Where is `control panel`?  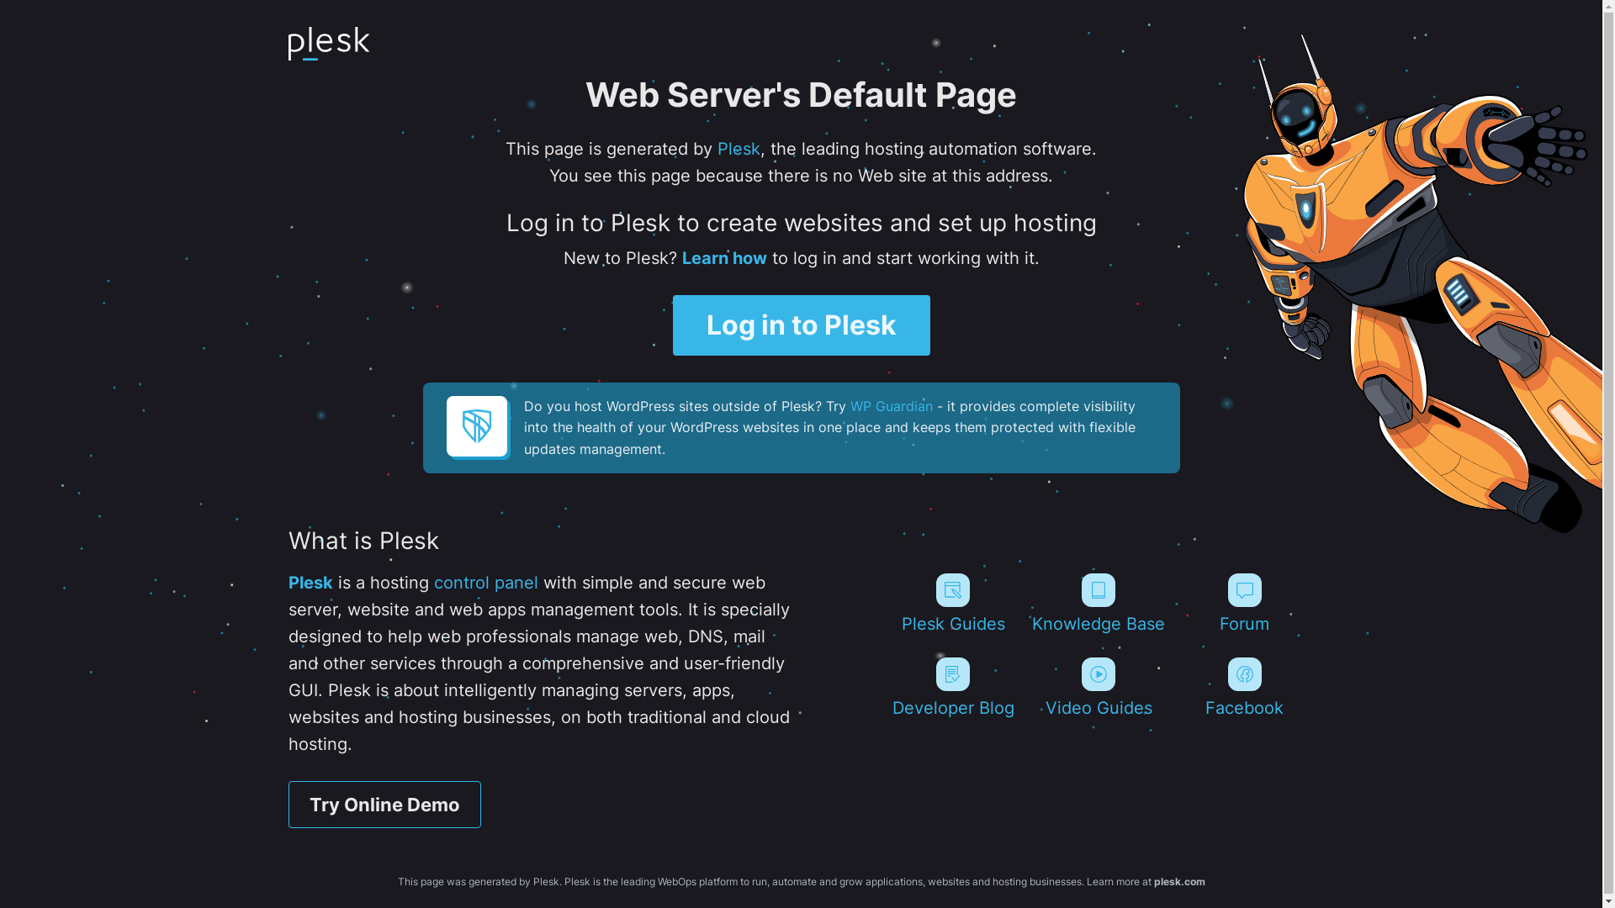 control panel is located at coordinates (486, 583).